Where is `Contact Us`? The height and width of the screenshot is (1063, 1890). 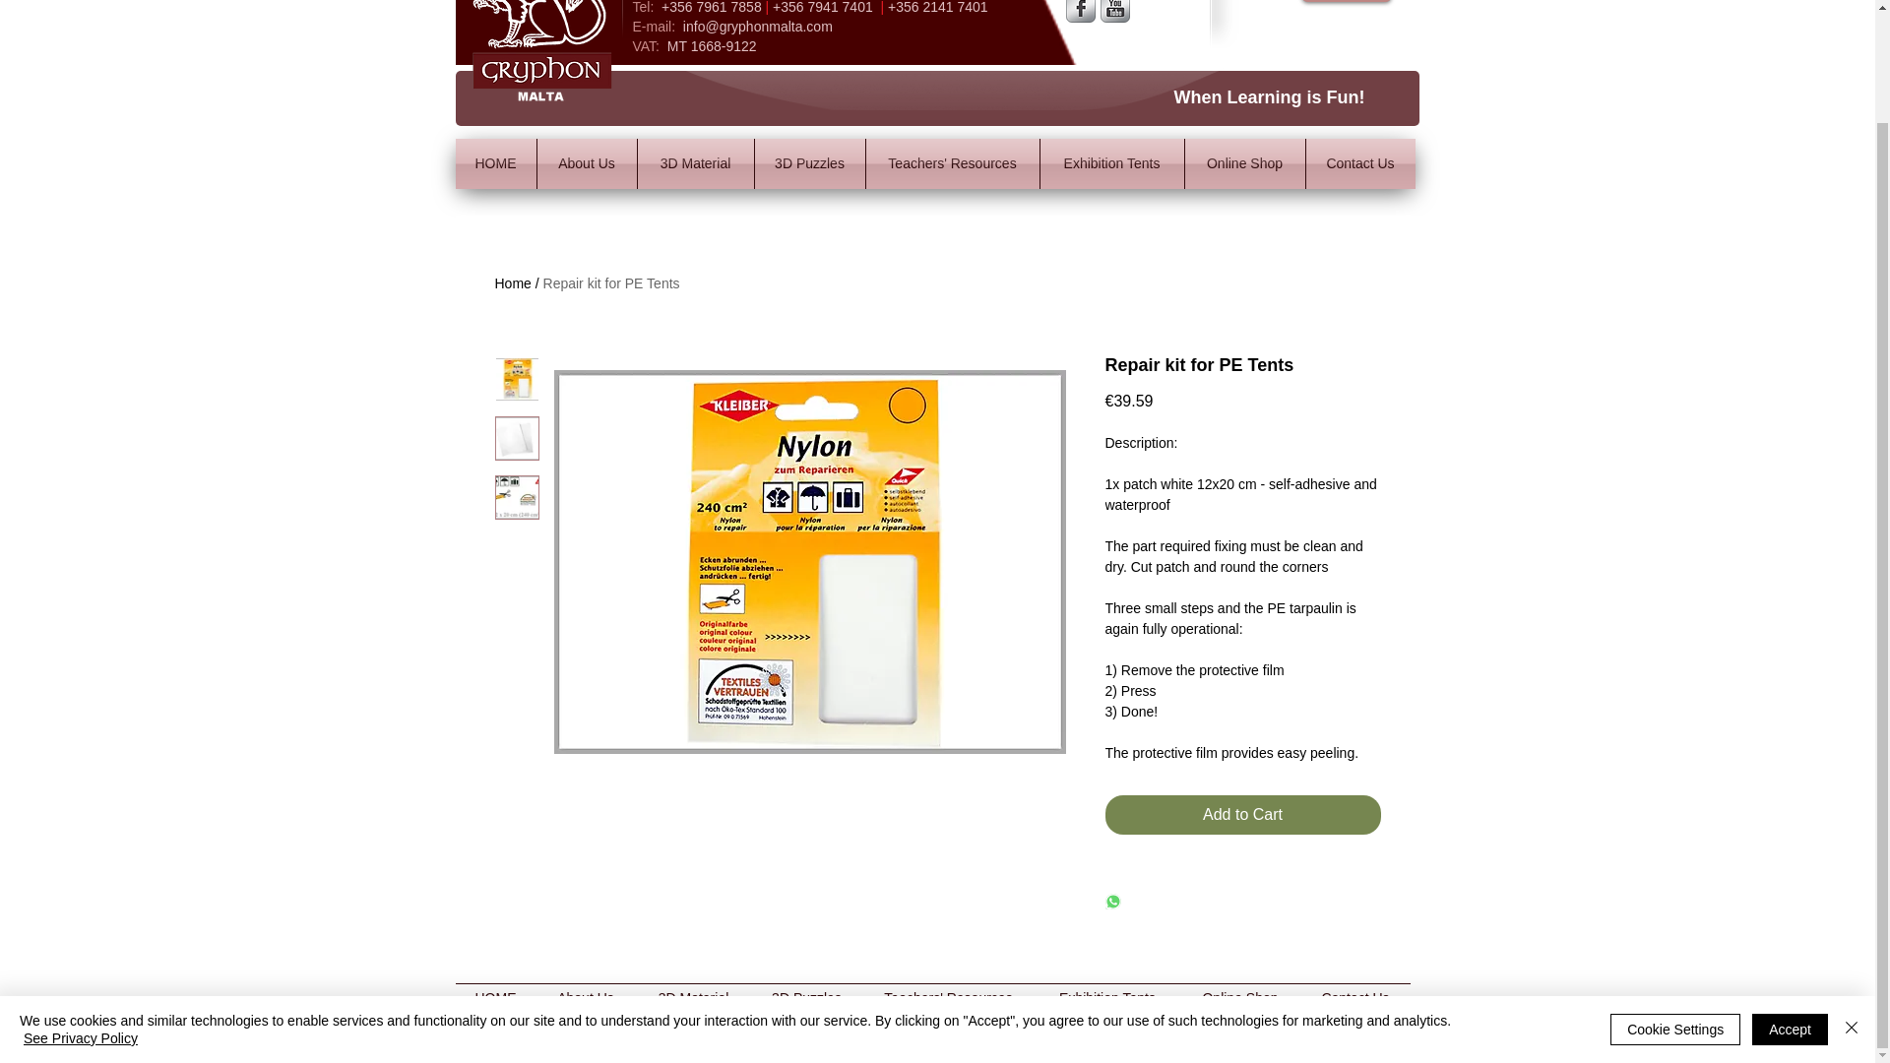
Contact Us is located at coordinates (1359, 163).